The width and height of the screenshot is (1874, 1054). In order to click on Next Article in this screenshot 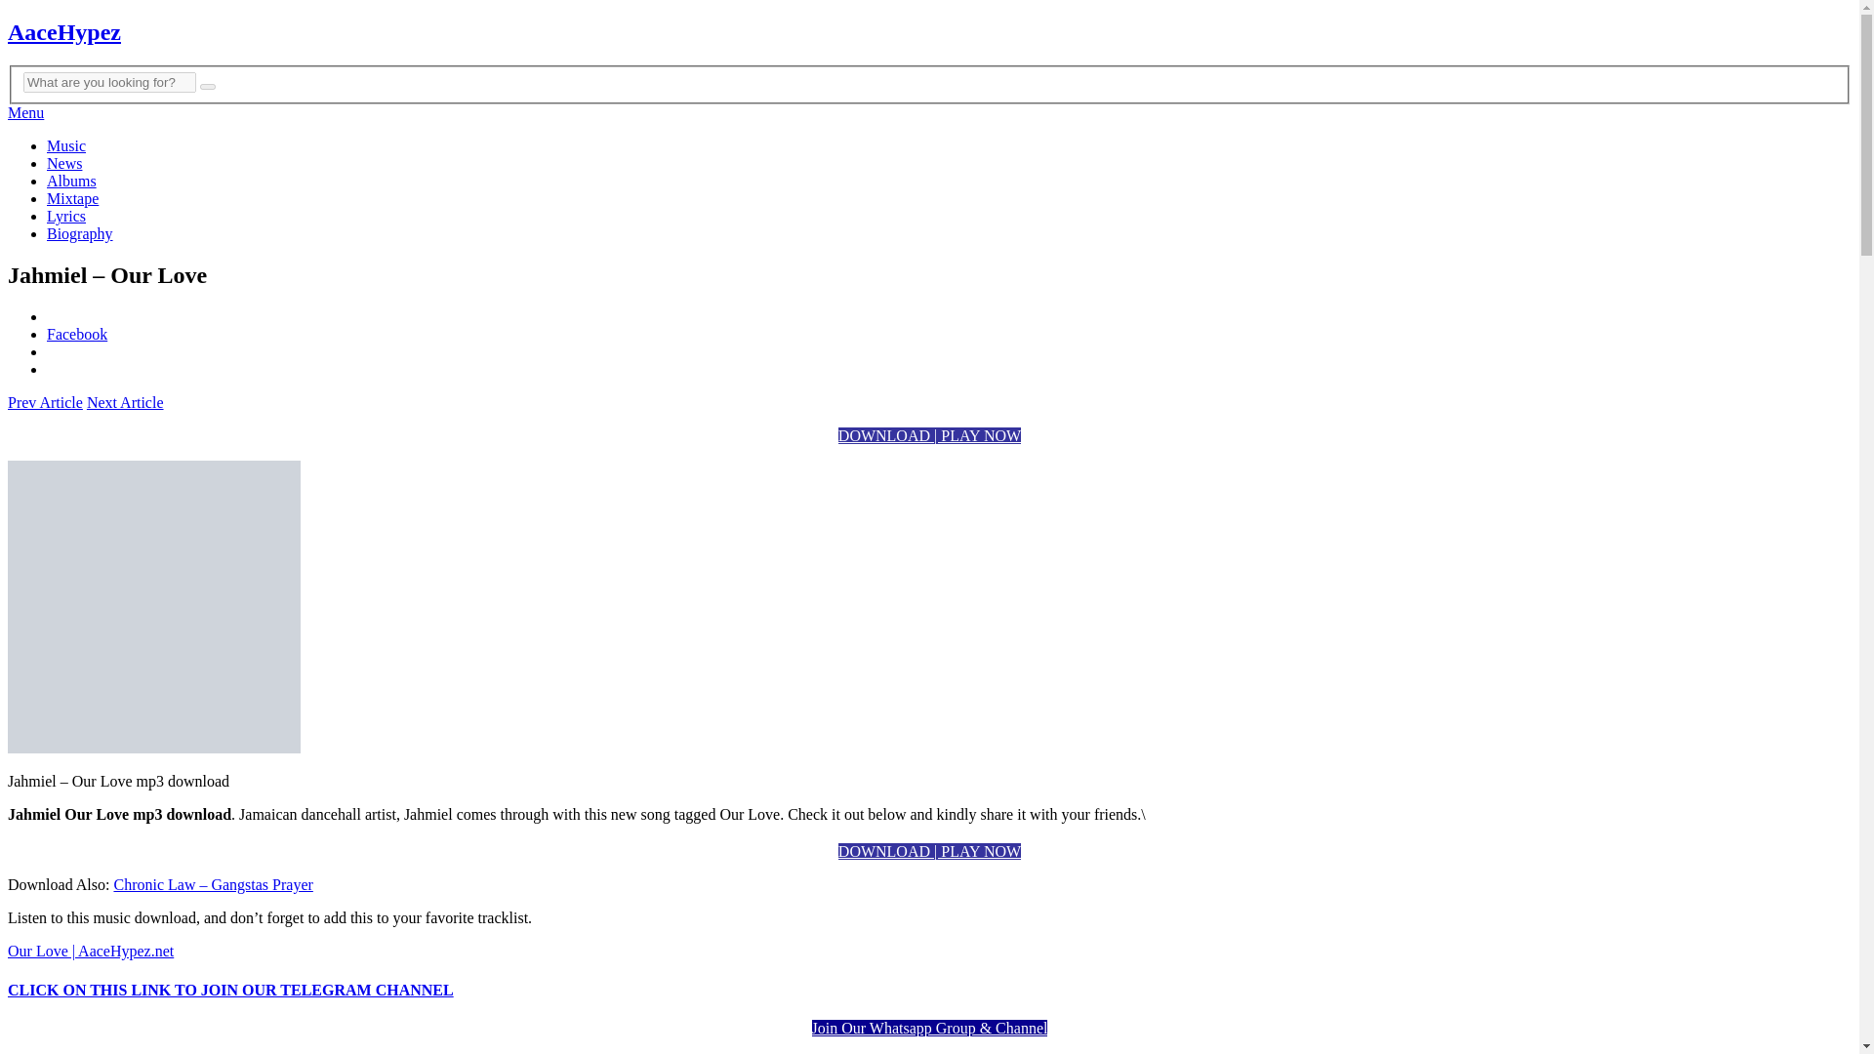, I will do `click(125, 402)`.